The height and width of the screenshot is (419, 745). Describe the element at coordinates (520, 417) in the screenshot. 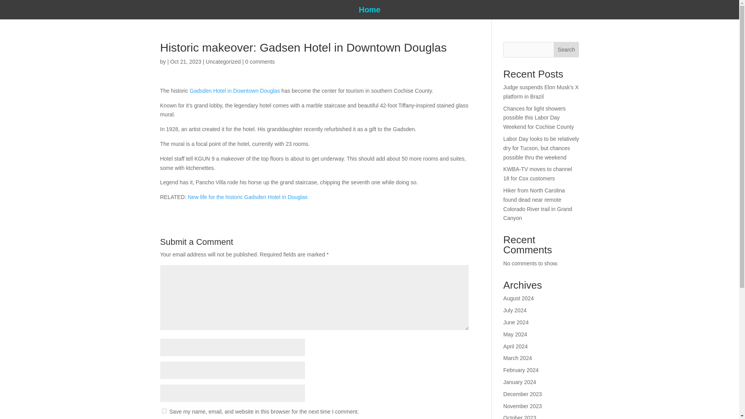

I see `October 2023` at that location.